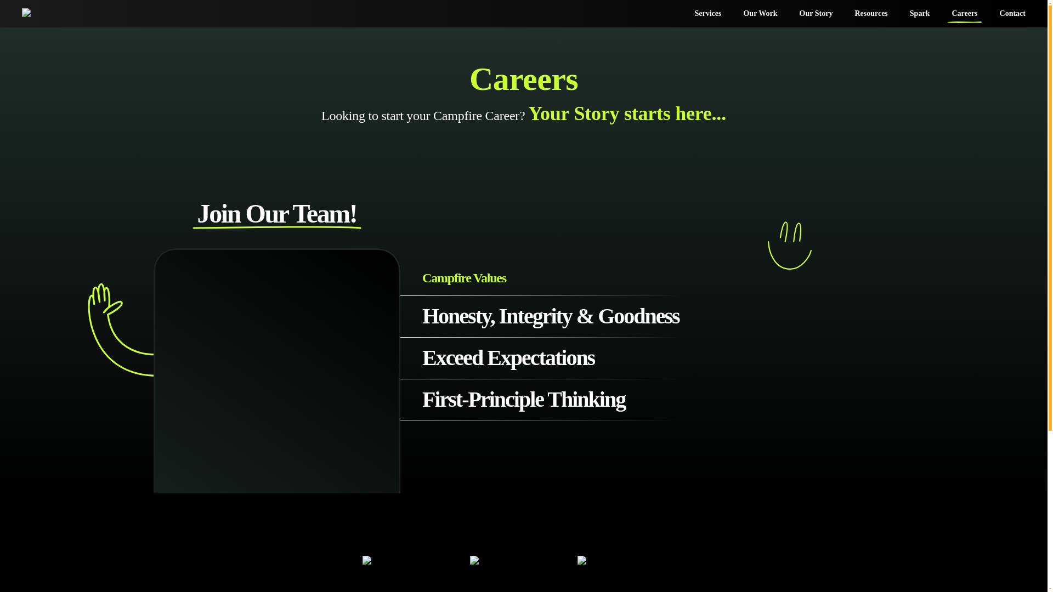 The image size is (1053, 592). I want to click on Contact, so click(1012, 13).